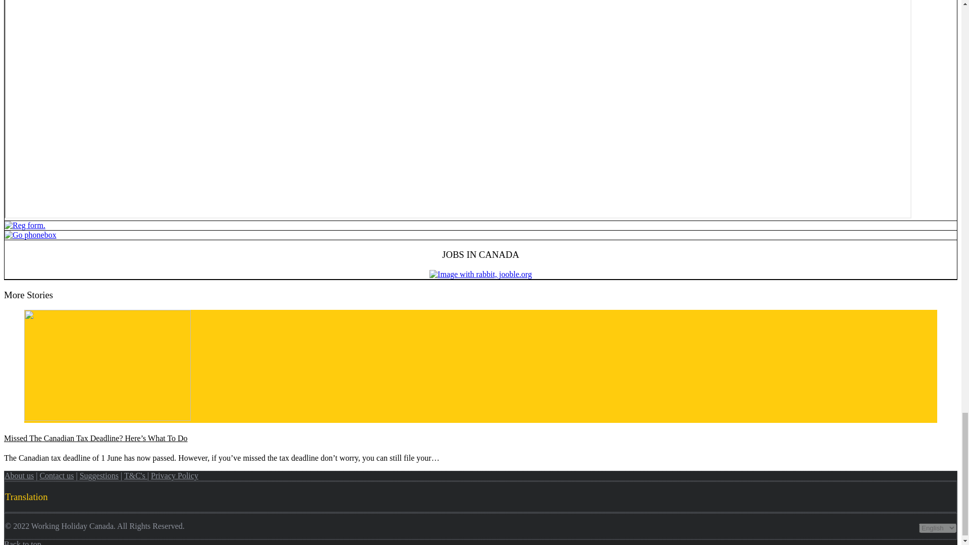 Image resolution: width=969 pixels, height=545 pixels. What do you see at coordinates (30, 235) in the screenshot?
I see `Go phonebox` at bounding box center [30, 235].